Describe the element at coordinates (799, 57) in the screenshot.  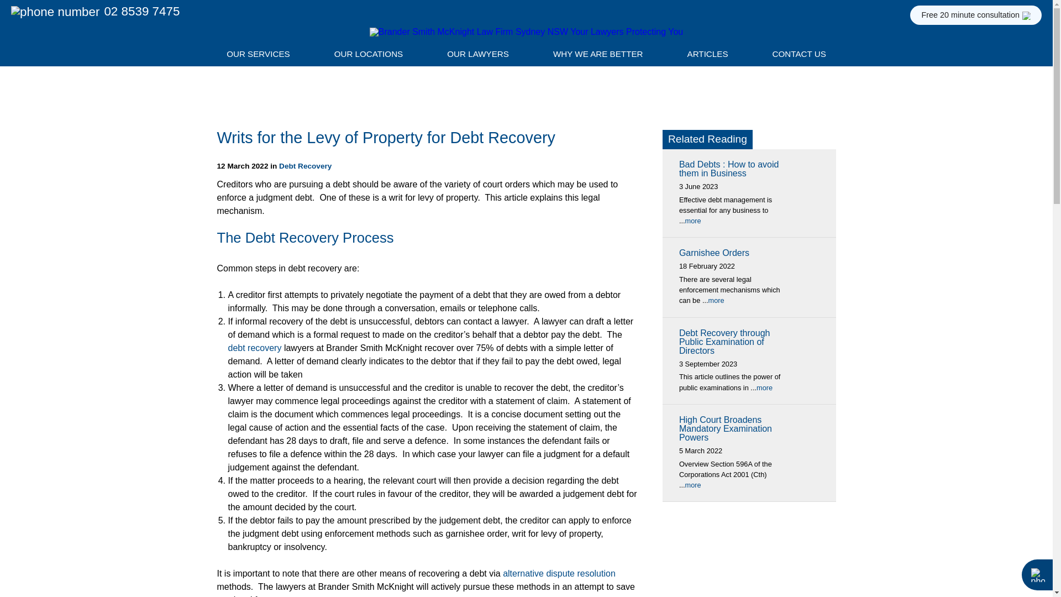
I see `CONTACT US` at that location.